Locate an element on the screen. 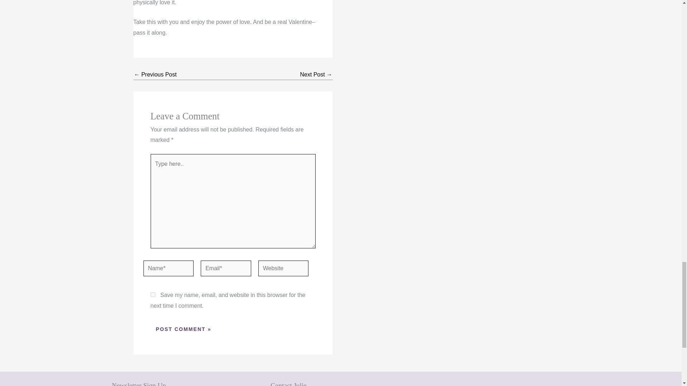 The height and width of the screenshot is (386, 687). Do you live in a friendly universe? is located at coordinates (155, 74).